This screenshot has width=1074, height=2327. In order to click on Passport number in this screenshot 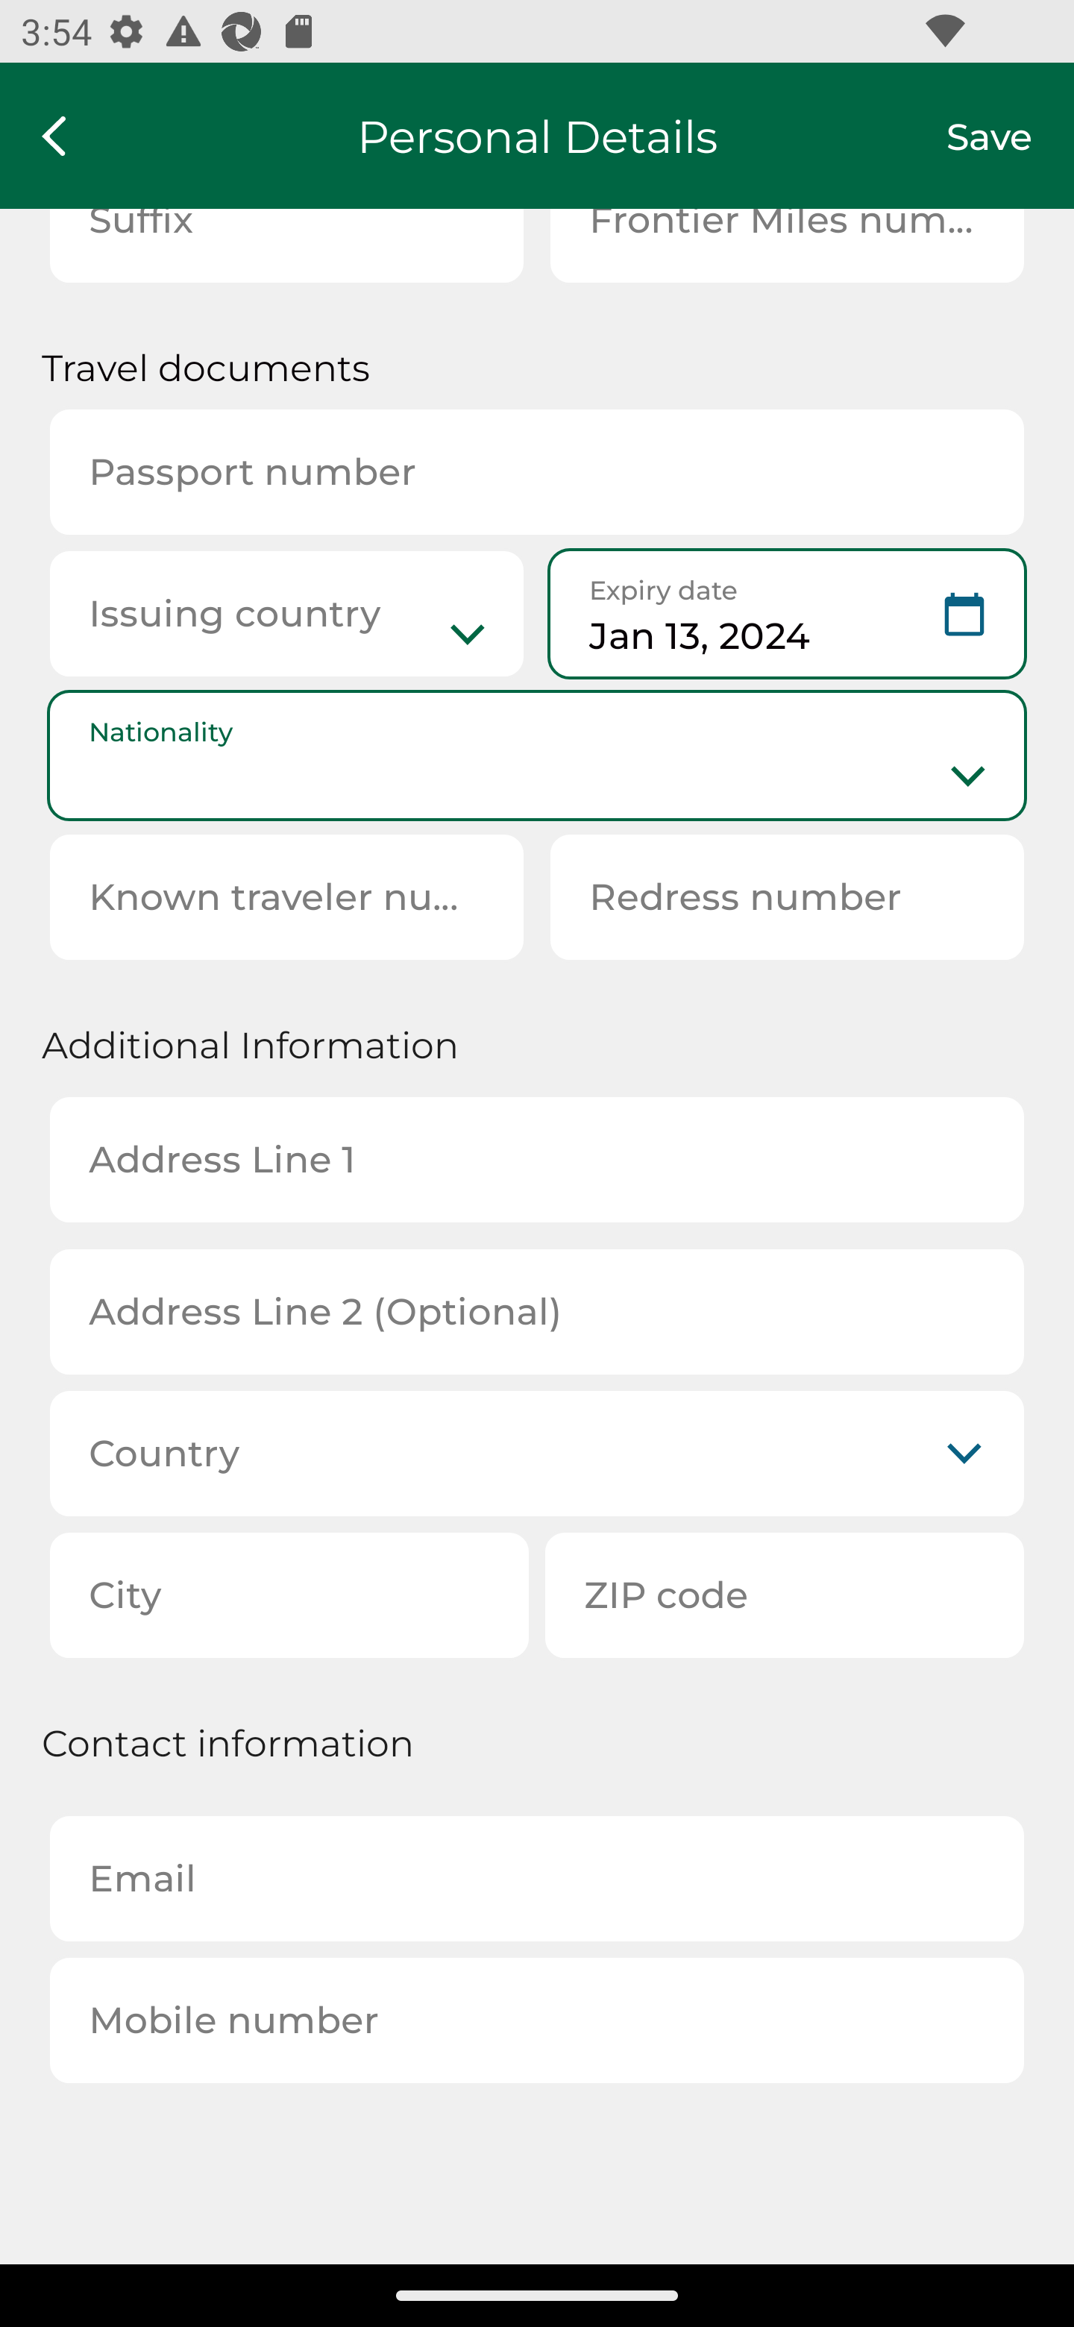, I will do `click(537, 472)`.